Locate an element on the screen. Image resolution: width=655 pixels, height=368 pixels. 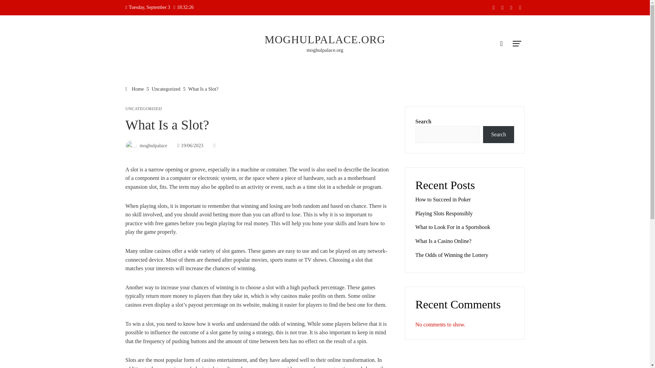
Uncategorized is located at coordinates (166, 89).